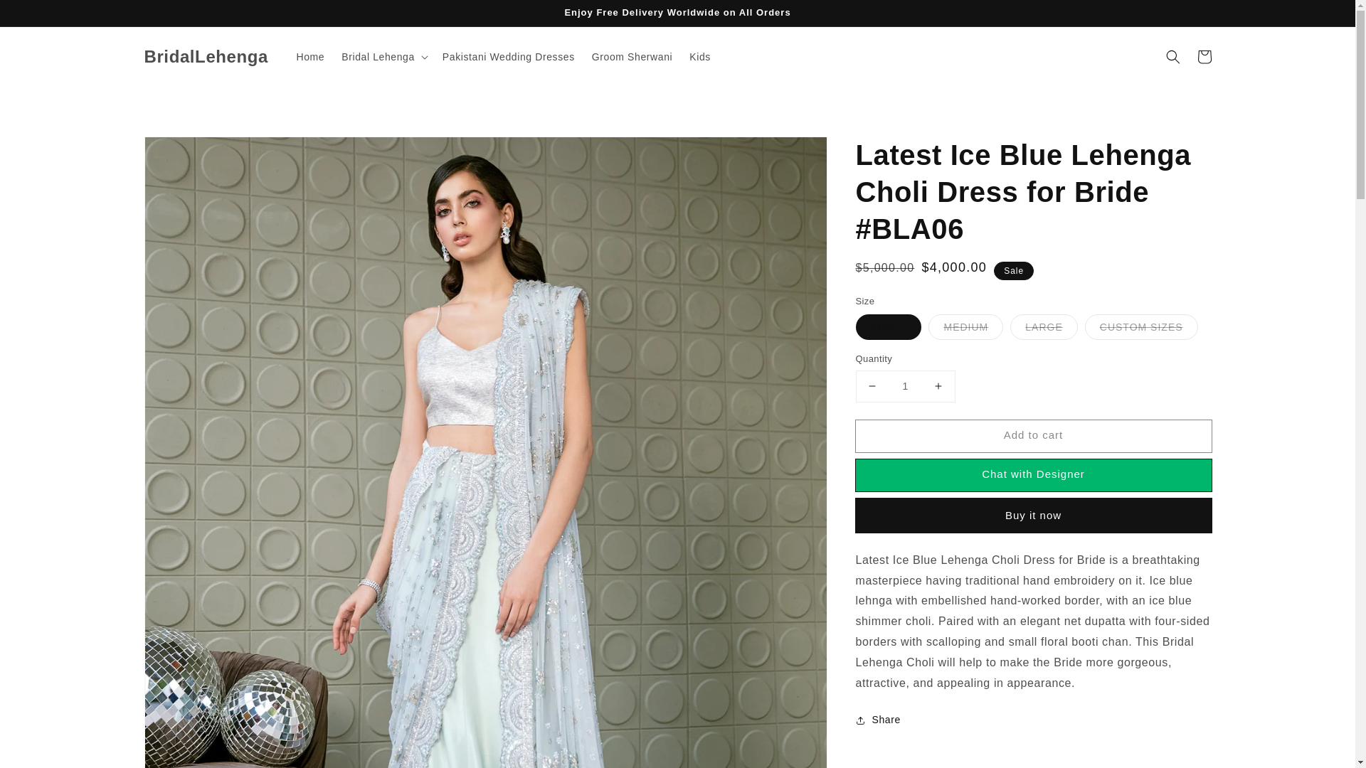  Describe the element at coordinates (1032, 515) in the screenshot. I see `Buy it now` at that location.